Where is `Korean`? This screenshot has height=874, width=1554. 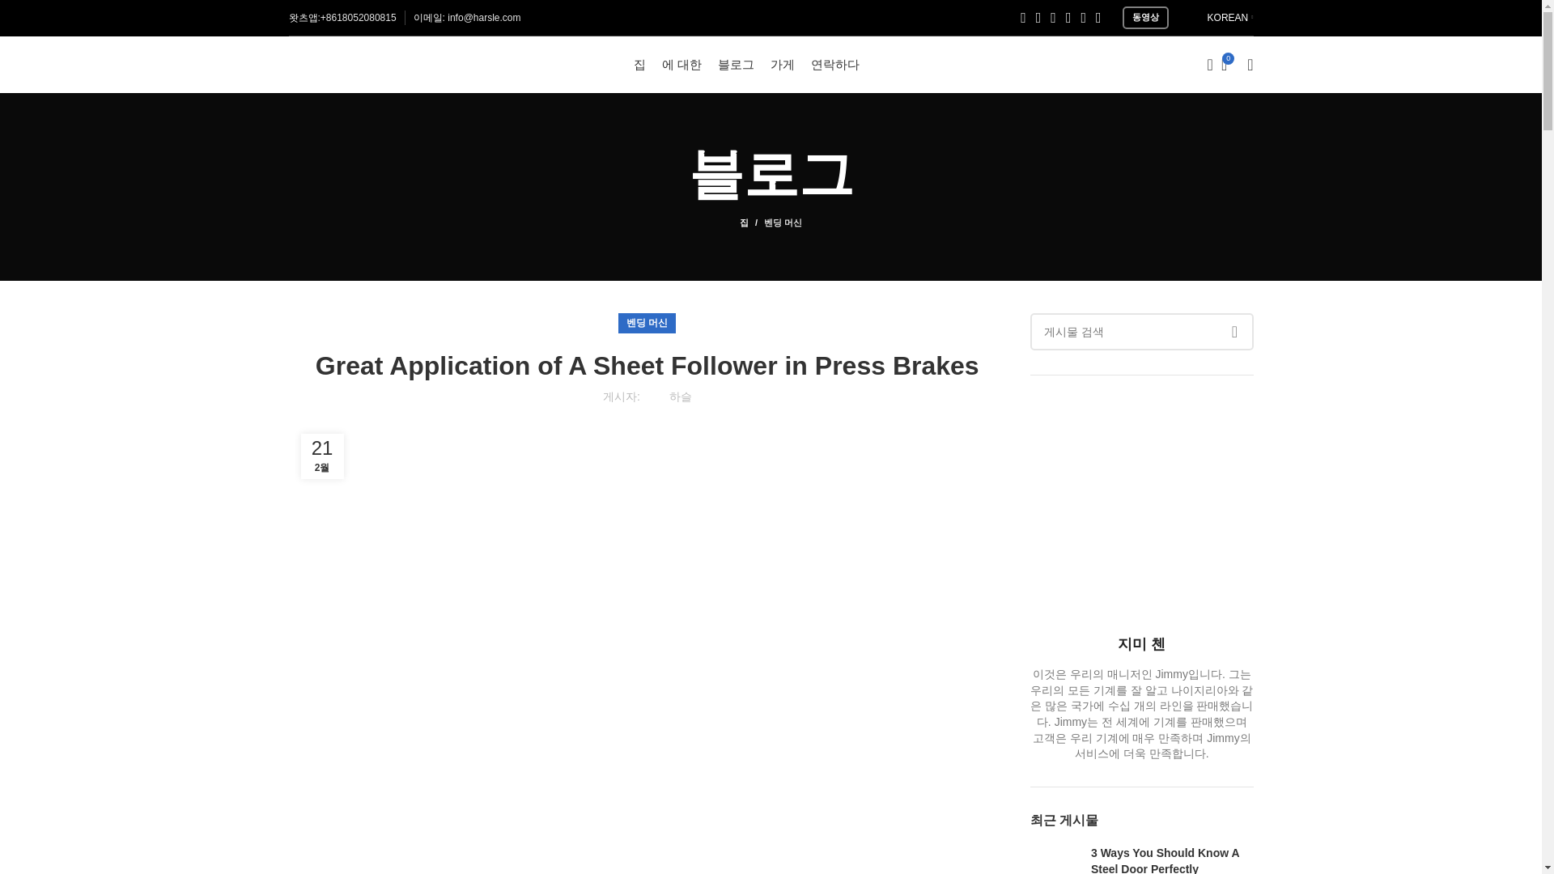 Korean is located at coordinates (1195, 17).